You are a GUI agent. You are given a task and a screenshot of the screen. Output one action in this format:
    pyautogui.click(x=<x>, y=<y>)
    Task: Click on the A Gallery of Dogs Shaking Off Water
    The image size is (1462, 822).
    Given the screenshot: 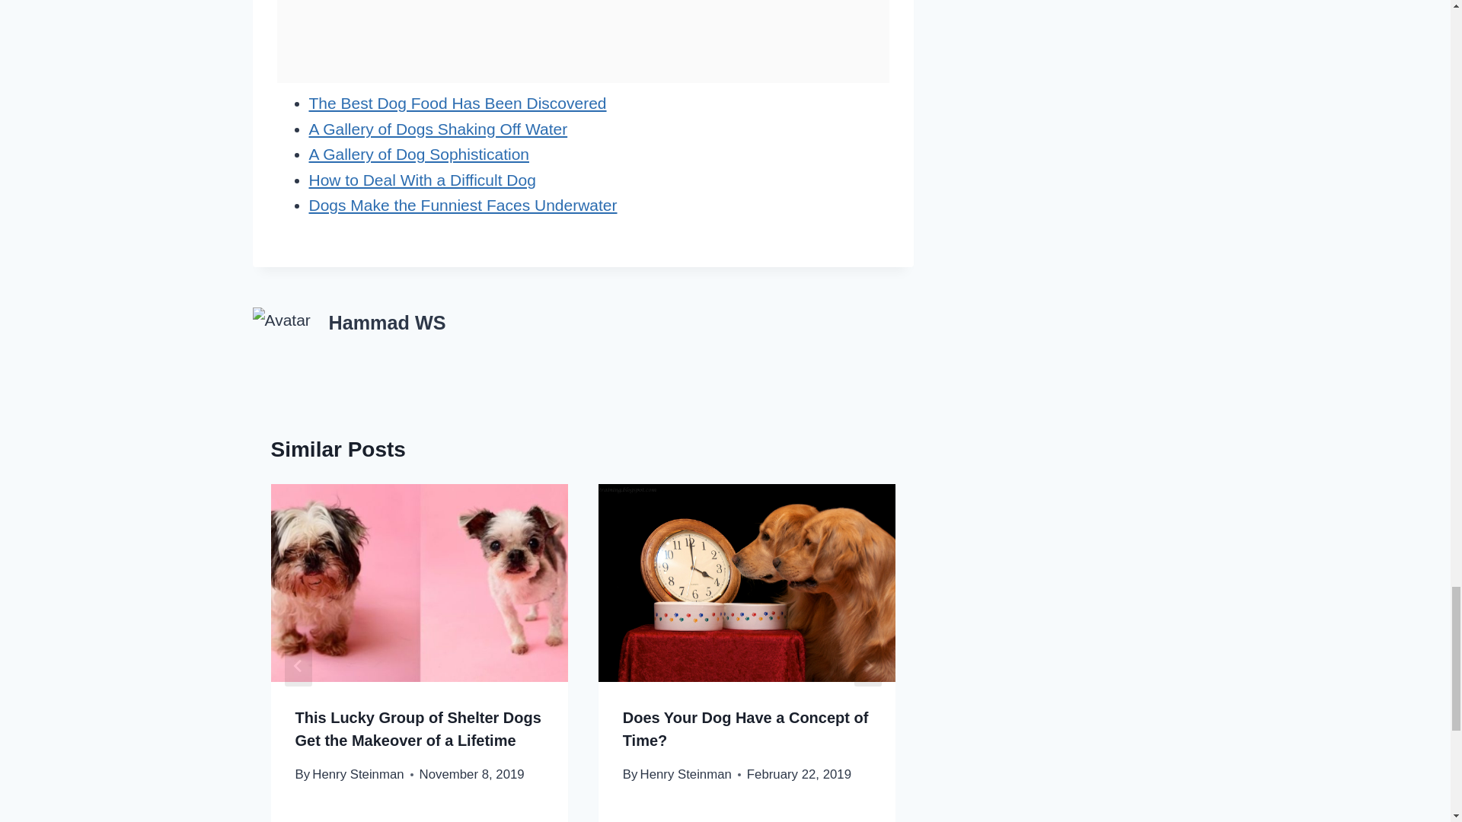 What is the action you would take?
    pyautogui.click(x=439, y=129)
    